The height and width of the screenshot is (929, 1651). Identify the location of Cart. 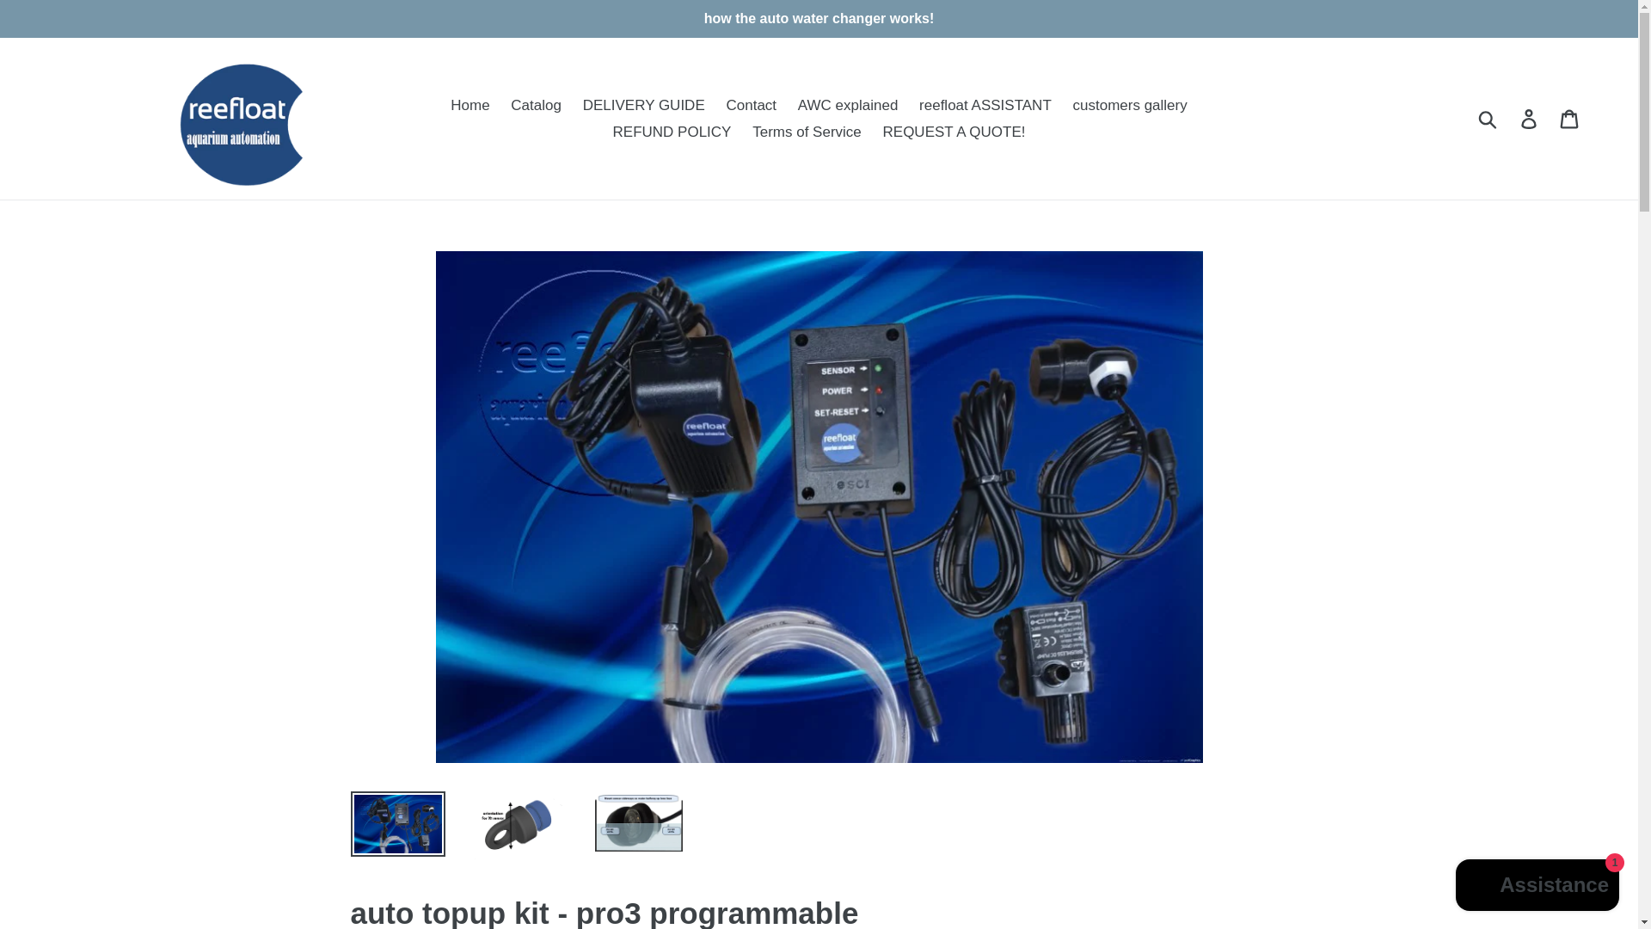
(1570, 118).